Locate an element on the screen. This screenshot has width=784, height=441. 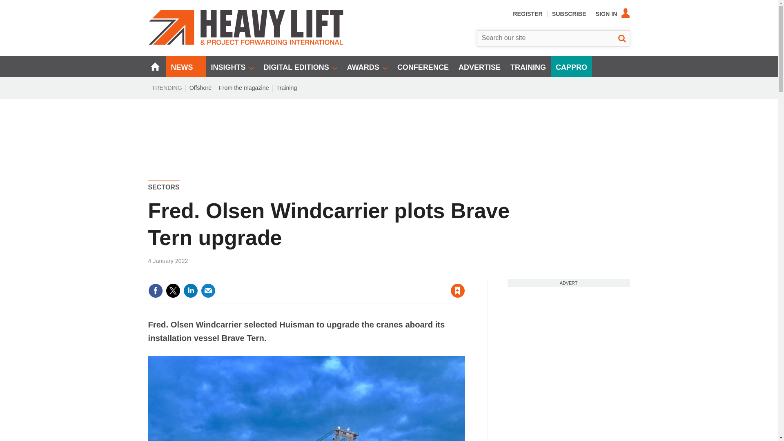
3rd party ad content is located at coordinates (389, 127).